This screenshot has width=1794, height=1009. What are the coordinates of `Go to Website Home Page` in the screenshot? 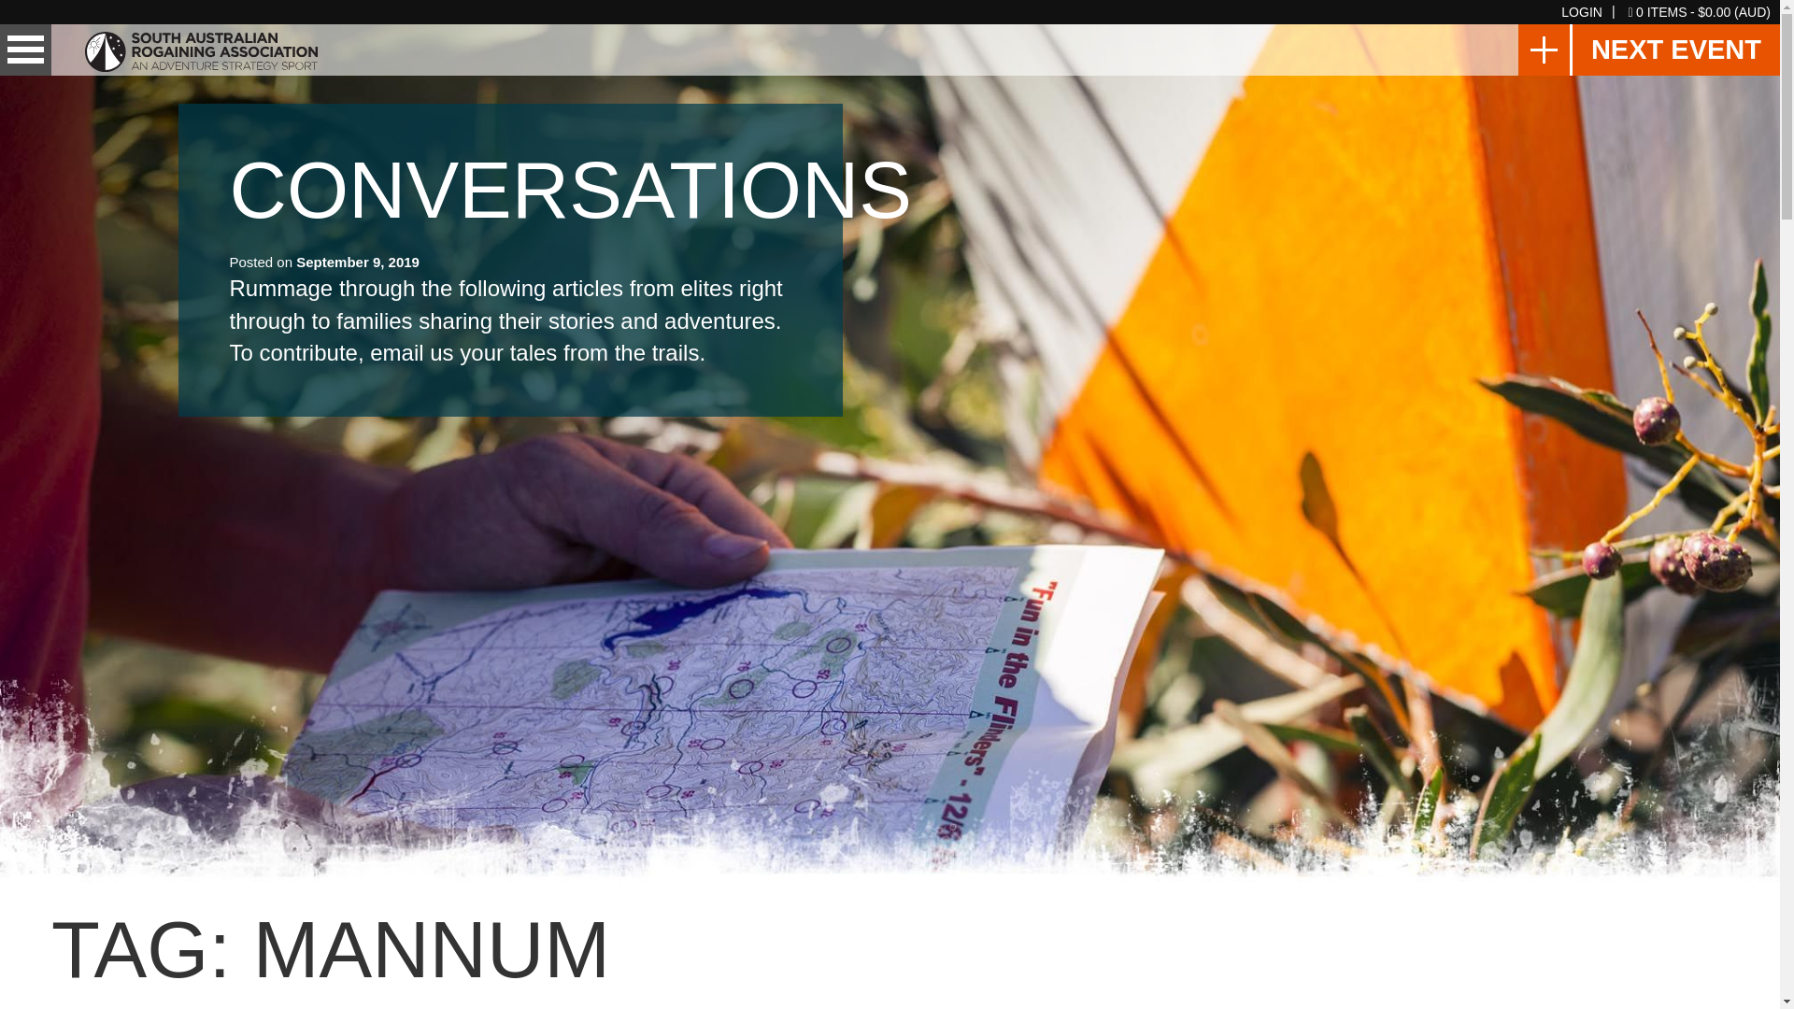 It's located at (200, 49).